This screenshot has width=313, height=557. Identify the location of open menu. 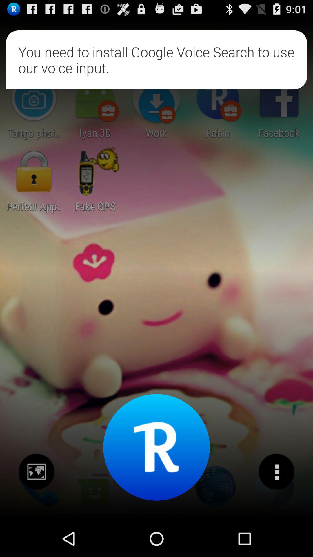
(276, 472).